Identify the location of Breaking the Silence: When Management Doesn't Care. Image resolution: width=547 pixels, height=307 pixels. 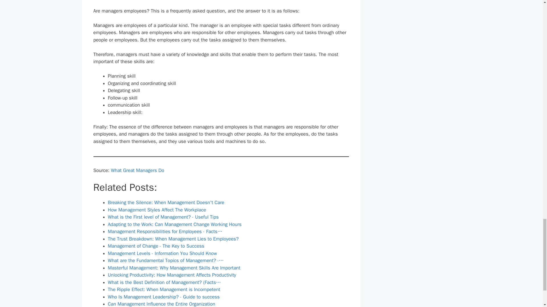
(166, 202).